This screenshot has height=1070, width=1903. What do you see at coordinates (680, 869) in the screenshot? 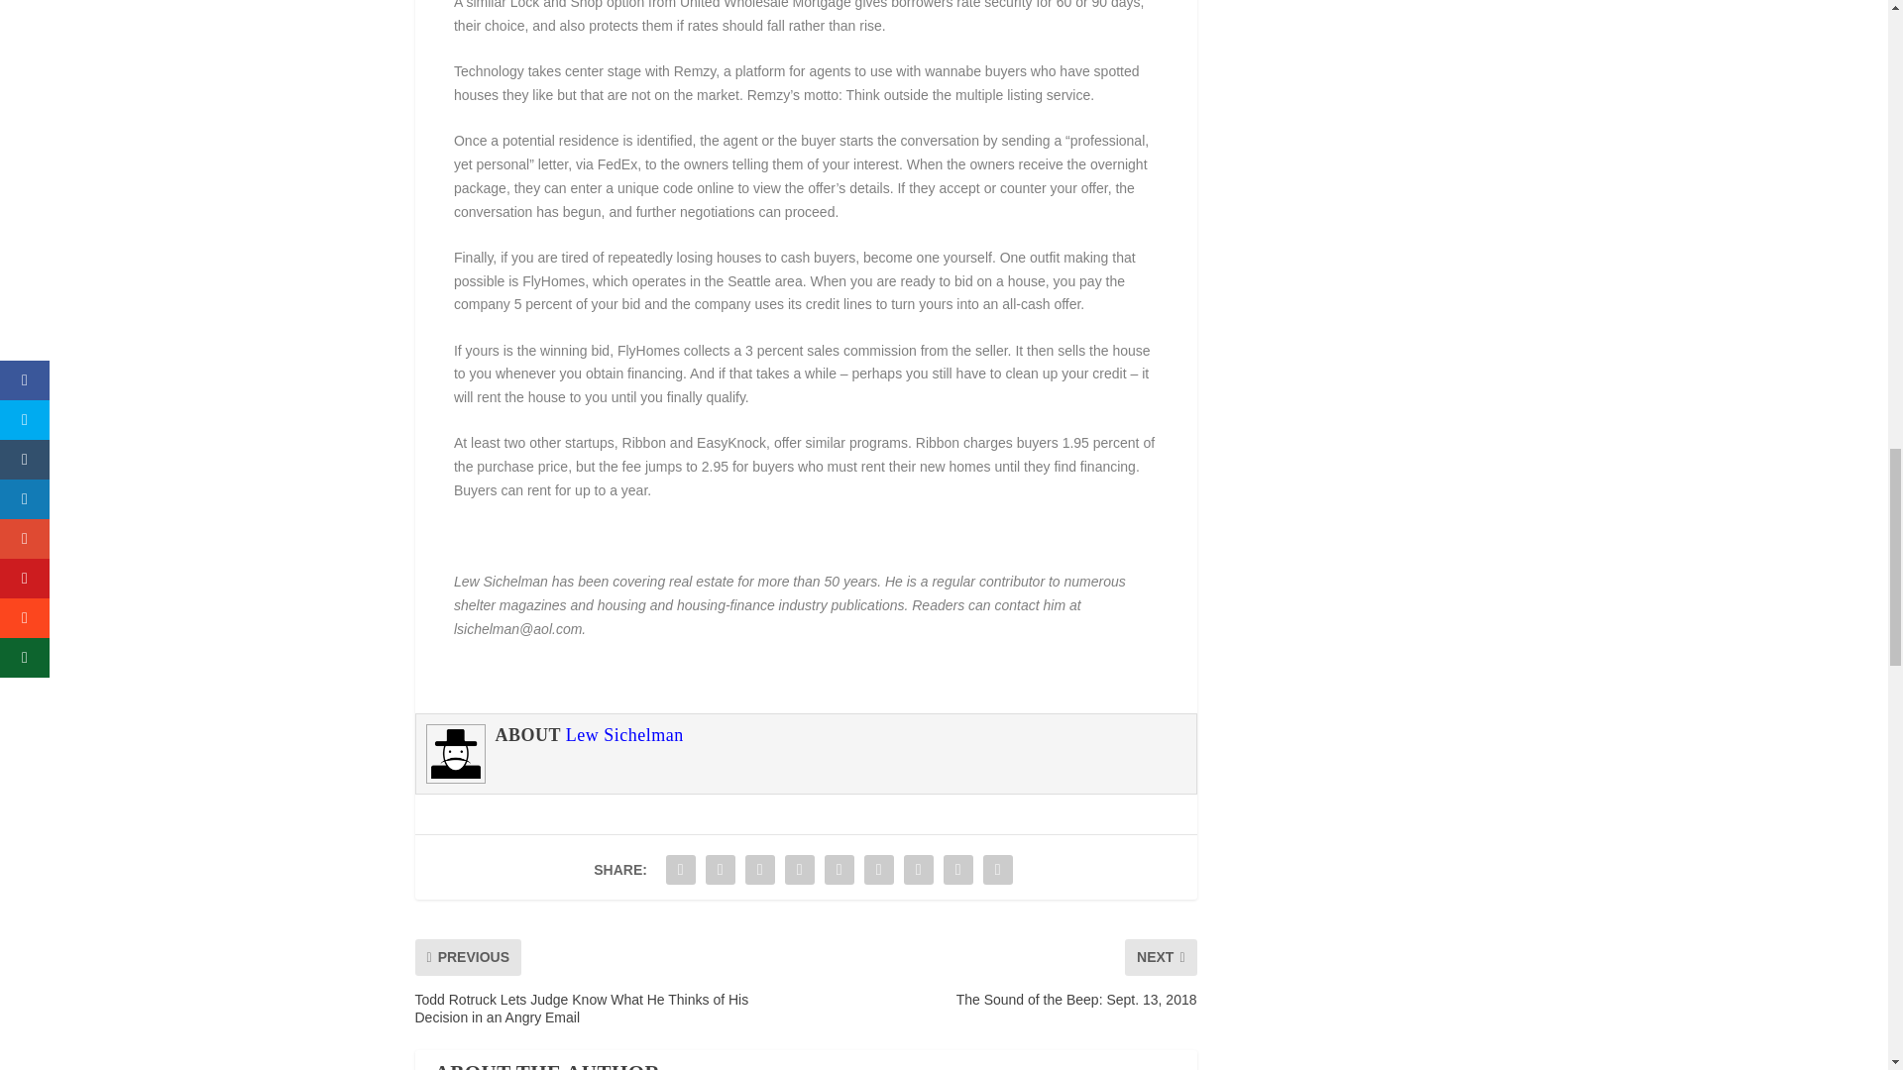
I see `Share "Loan Innovations Keep Coming" via Facebook` at bounding box center [680, 869].